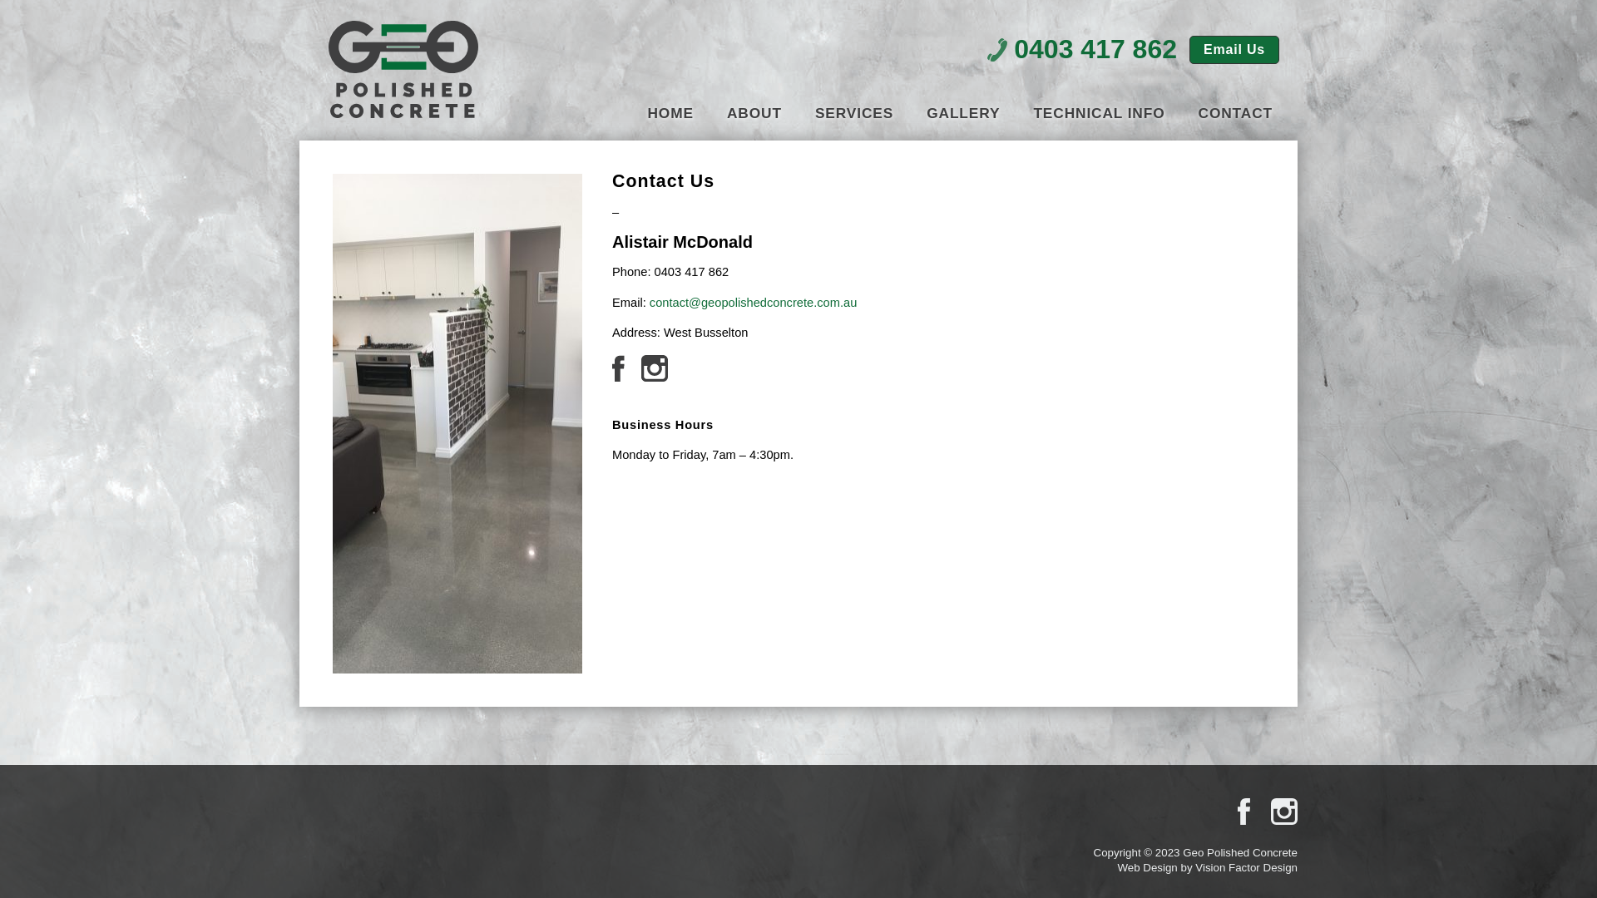 The image size is (1597, 898). Describe the element at coordinates (670, 115) in the screenshot. I see `HOME` at that location.